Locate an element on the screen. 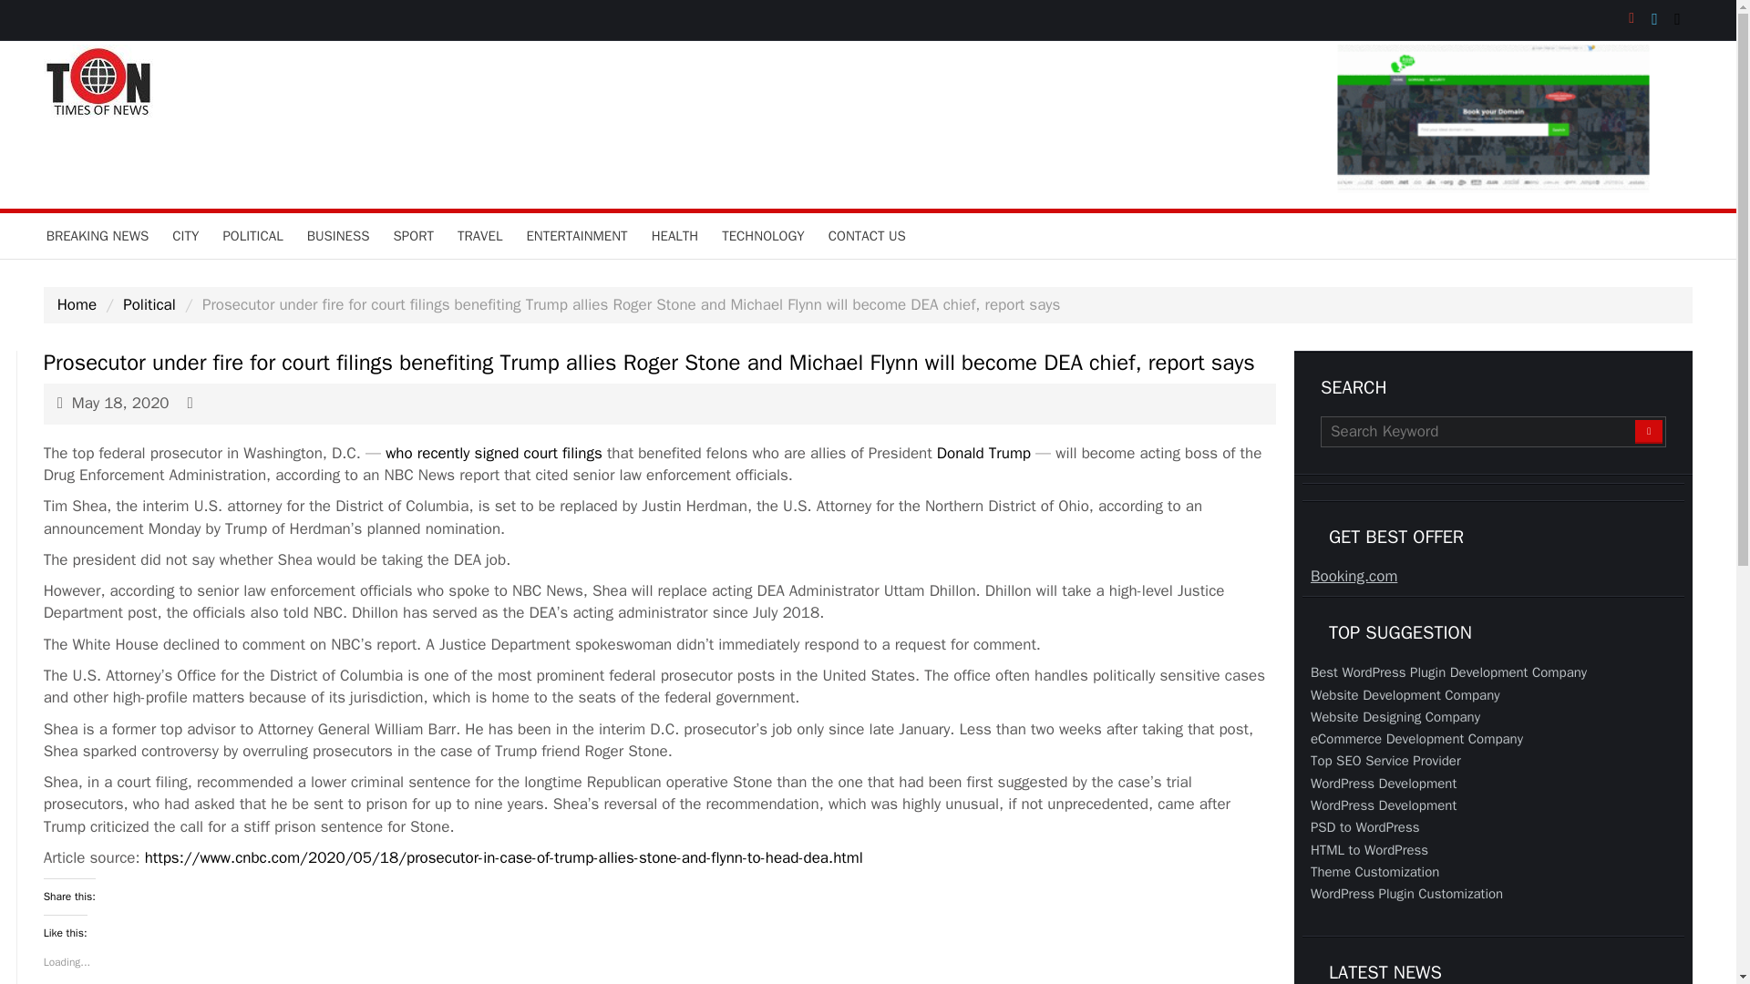 The height and width of the screenshot is (984, 1750). Political is located at coordinates (149, 304).